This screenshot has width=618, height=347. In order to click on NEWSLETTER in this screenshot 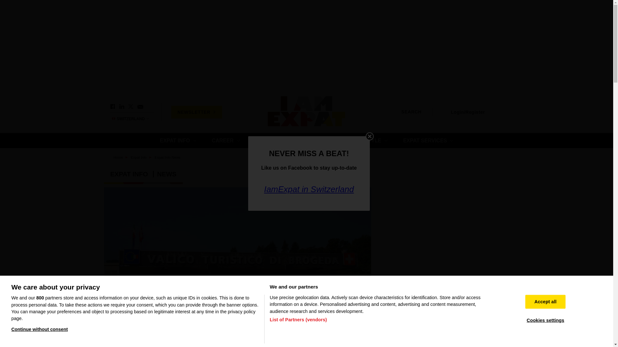, I will do `click(196, 112)`.